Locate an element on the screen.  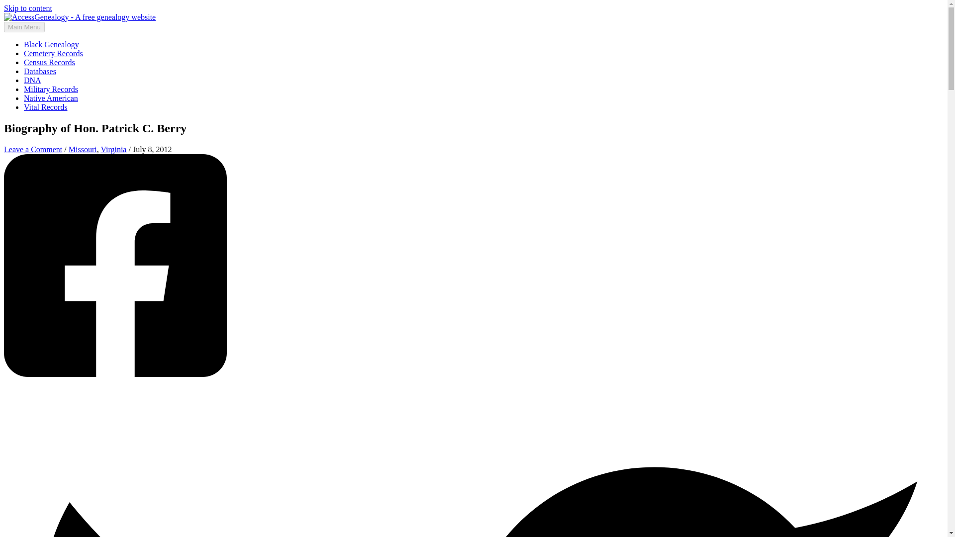
Skip to content is located at coordinates (28, 8).